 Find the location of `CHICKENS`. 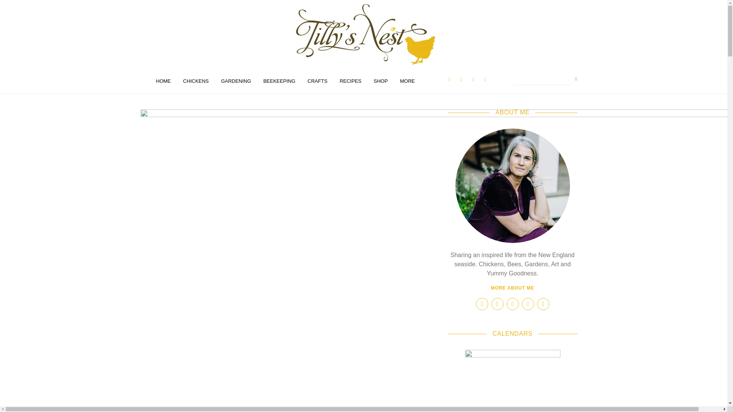

CHICKENS is located at coordinates (196, 81).